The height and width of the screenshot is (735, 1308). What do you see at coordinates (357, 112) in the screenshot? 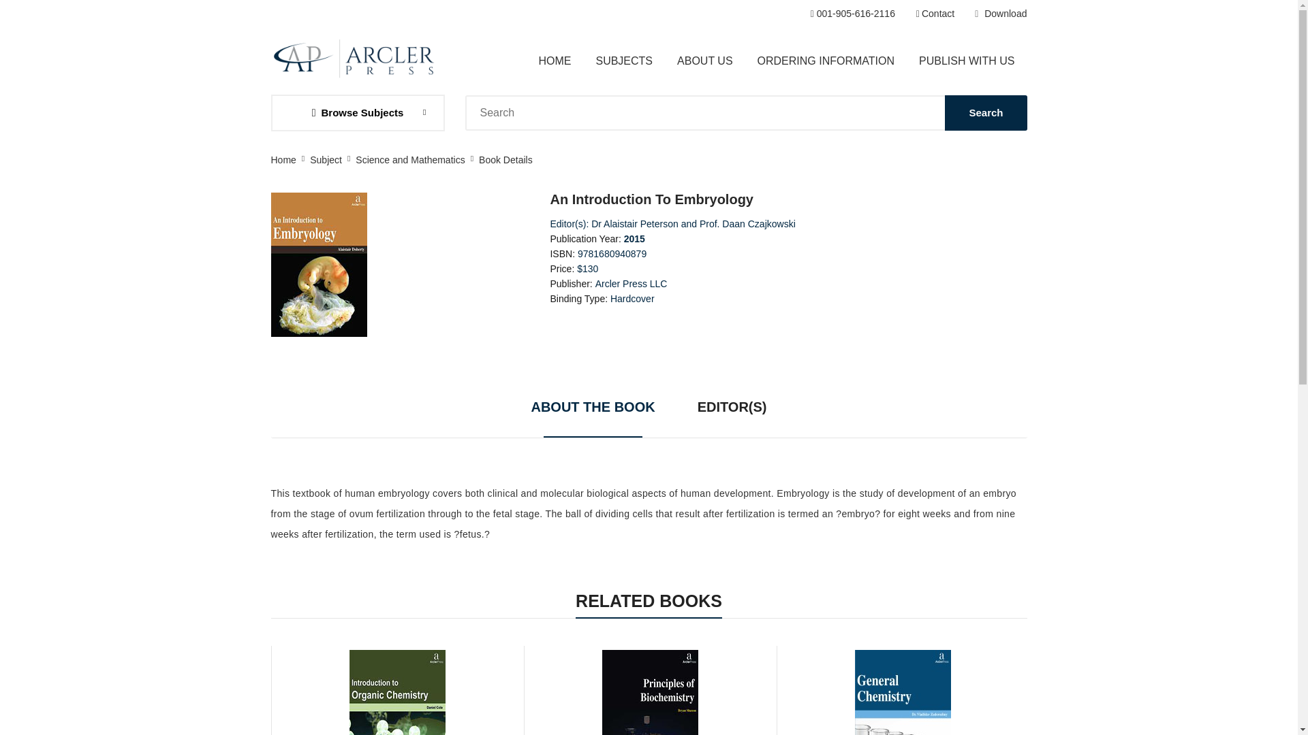
I see `Browse Subjects` at bounding box center [357, 112].